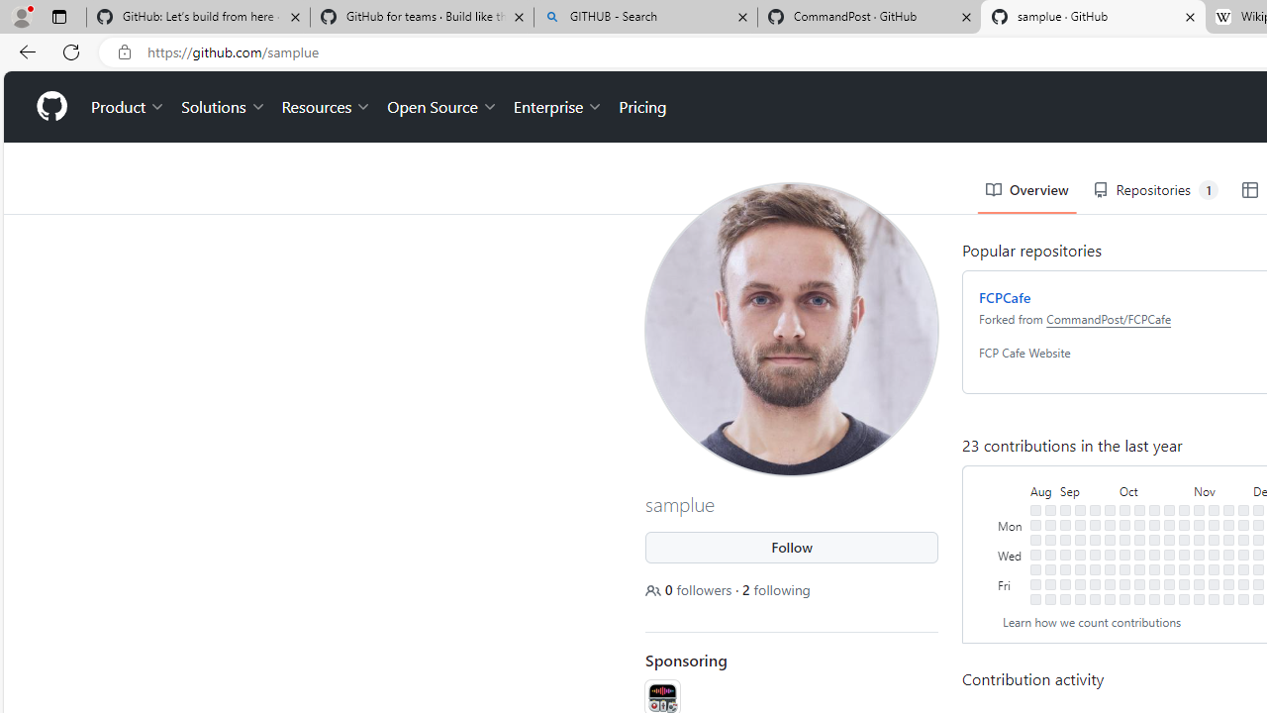 The height and width of the screenshot is (713, 1267). Describe the element at coordinates (1199, 510) in the screenshot. I see `No contributions on November 5th.` at that location.